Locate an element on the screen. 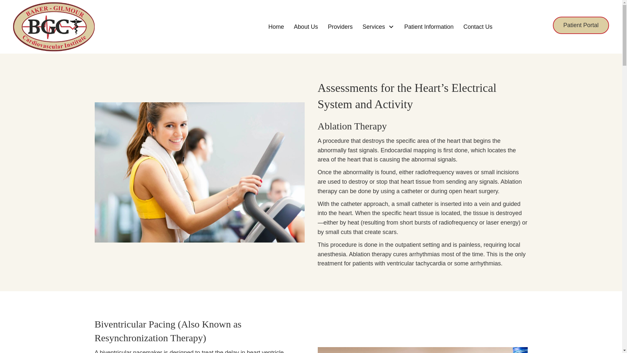 The height and width of the screenshot is (353, 627). Home is located at coordinates (276, 27).